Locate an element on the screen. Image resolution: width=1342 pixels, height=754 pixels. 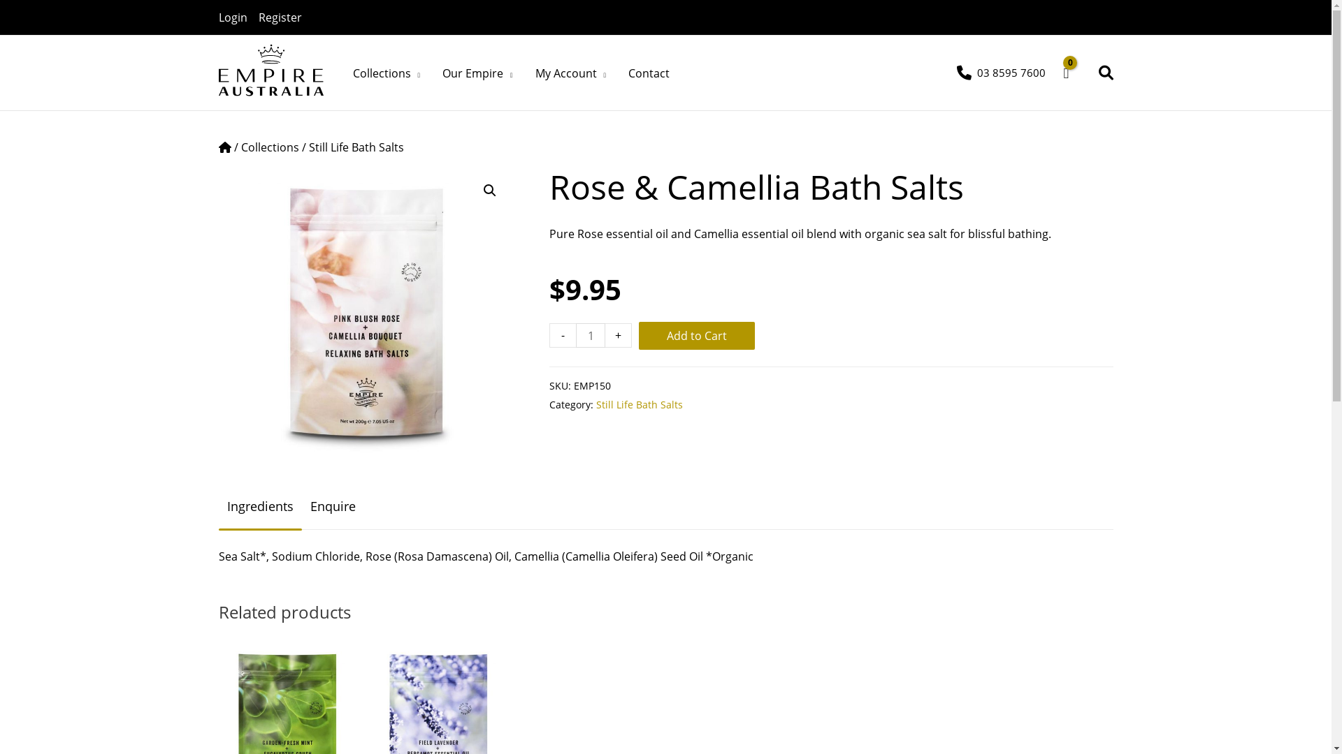
View your shopping cart is located at coordinates (1076, 73).